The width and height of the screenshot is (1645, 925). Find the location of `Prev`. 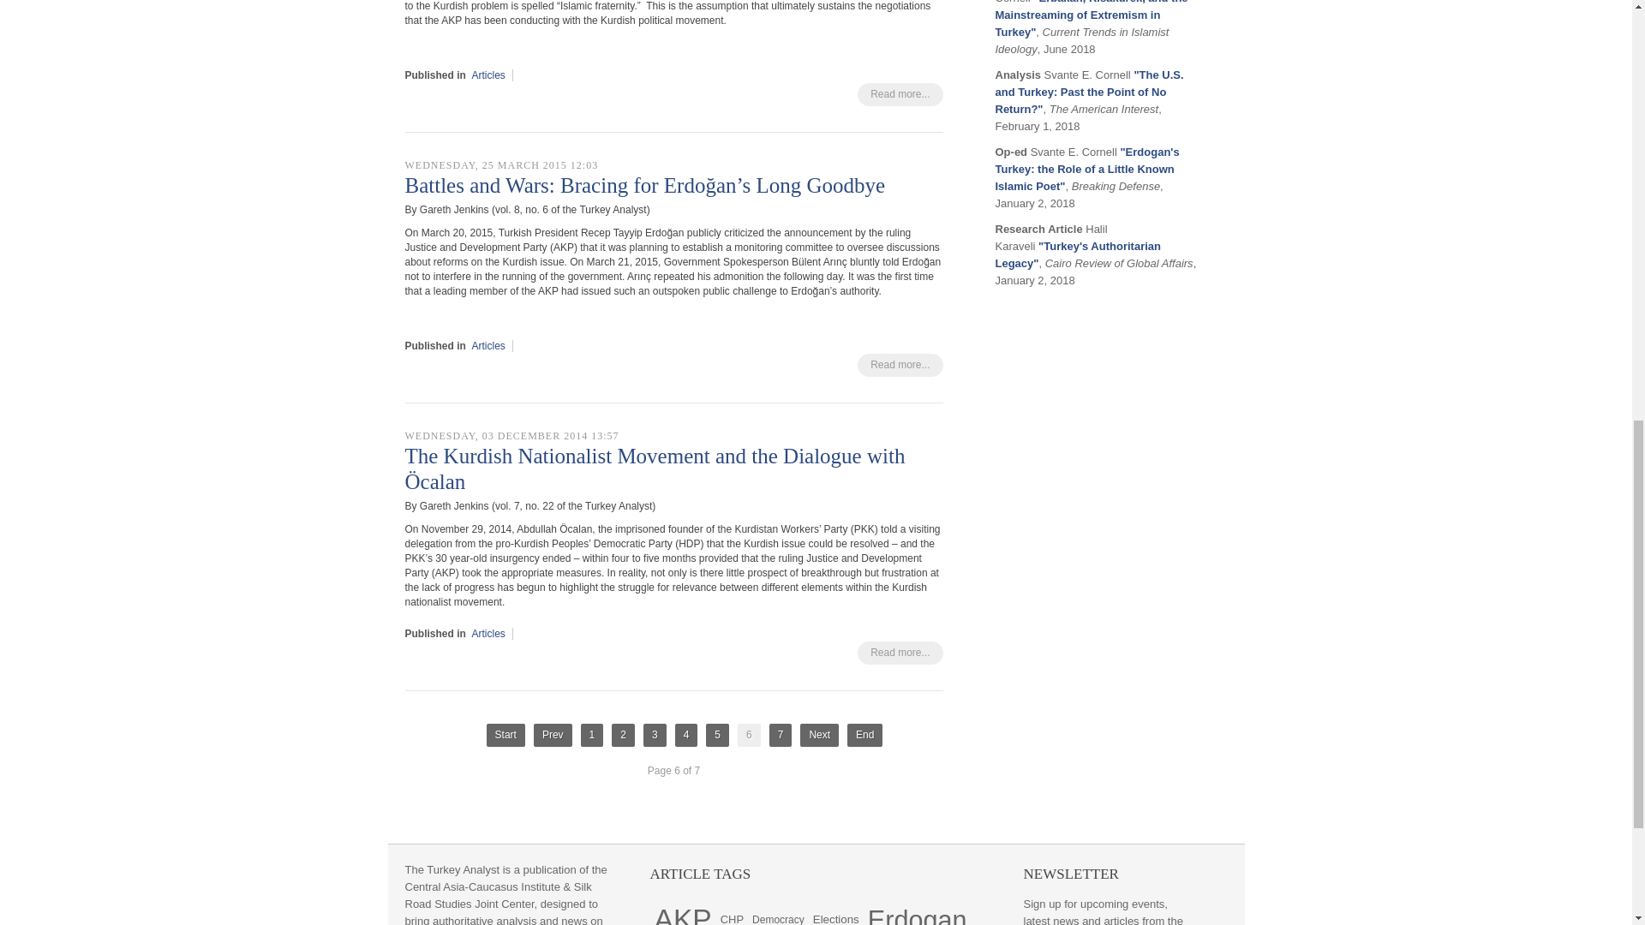

Prev is located at coordinates (553, 735).